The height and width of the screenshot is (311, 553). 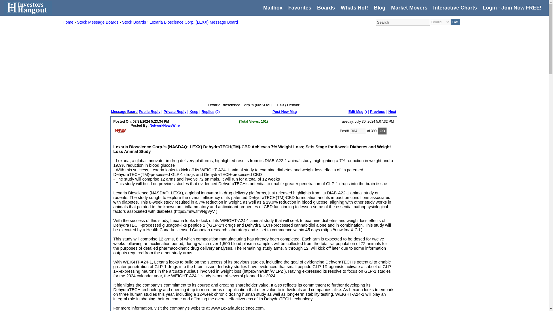 What do you see at coordinates (124, 112) in the screenshot?
I see `Message Board` at bounding box center [124, 112].